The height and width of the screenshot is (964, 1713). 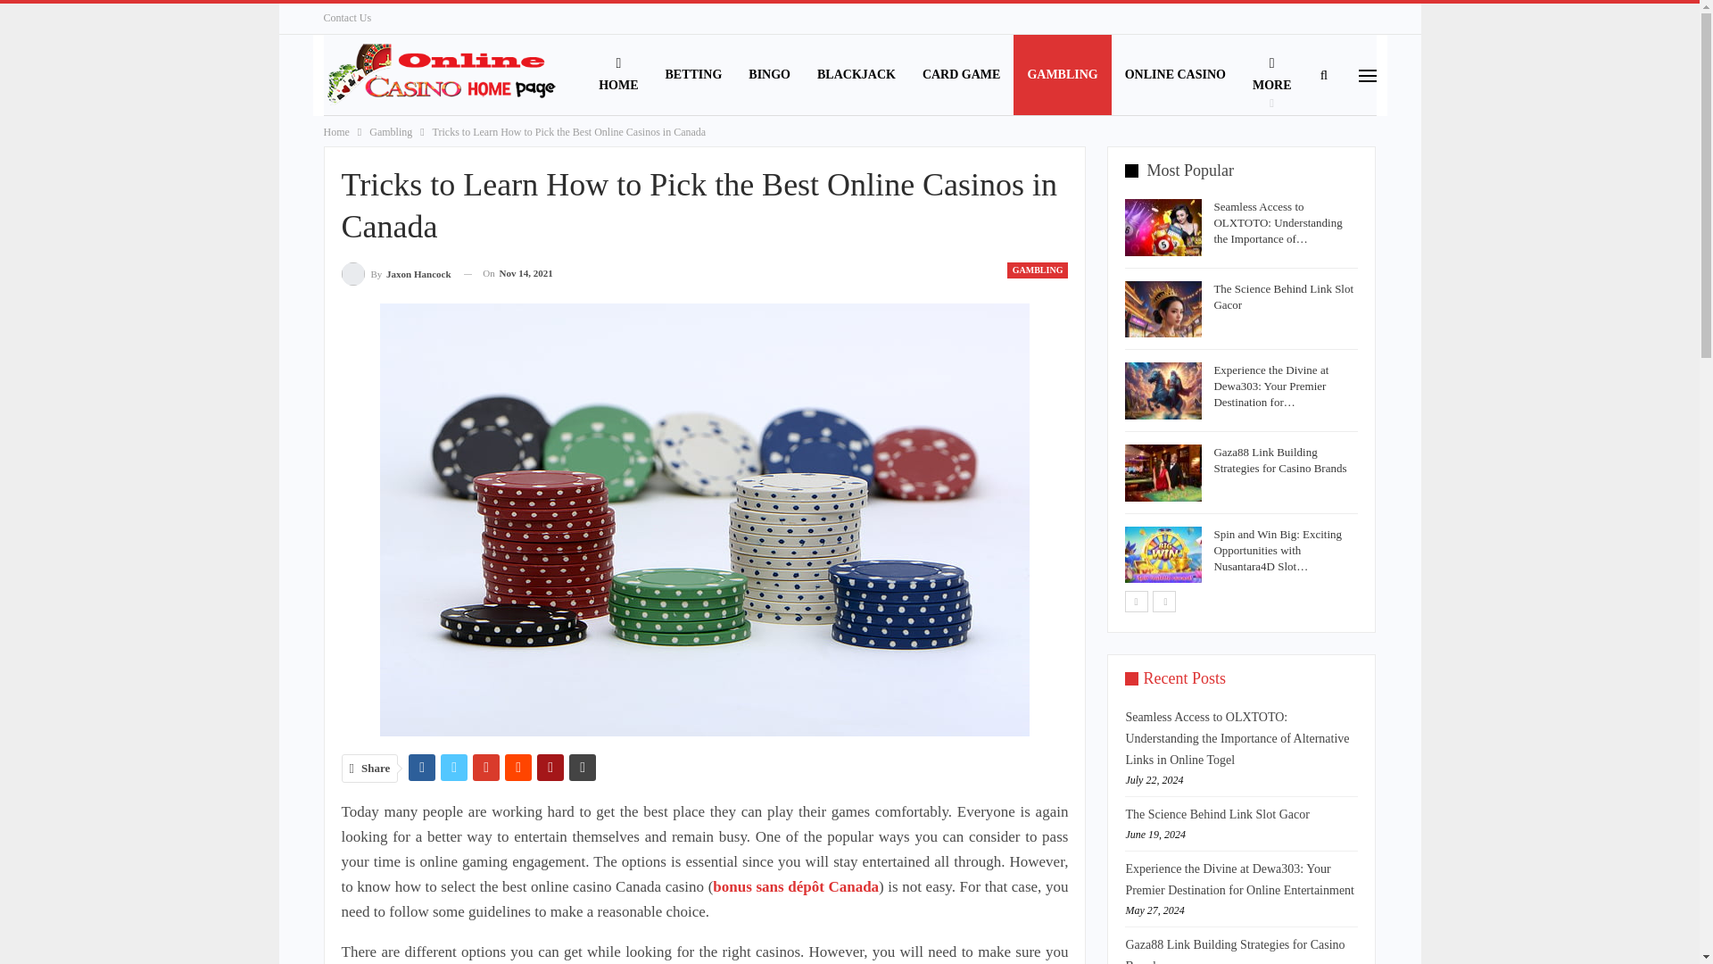 I want to click on BETTING, so click(x=692, y=74).